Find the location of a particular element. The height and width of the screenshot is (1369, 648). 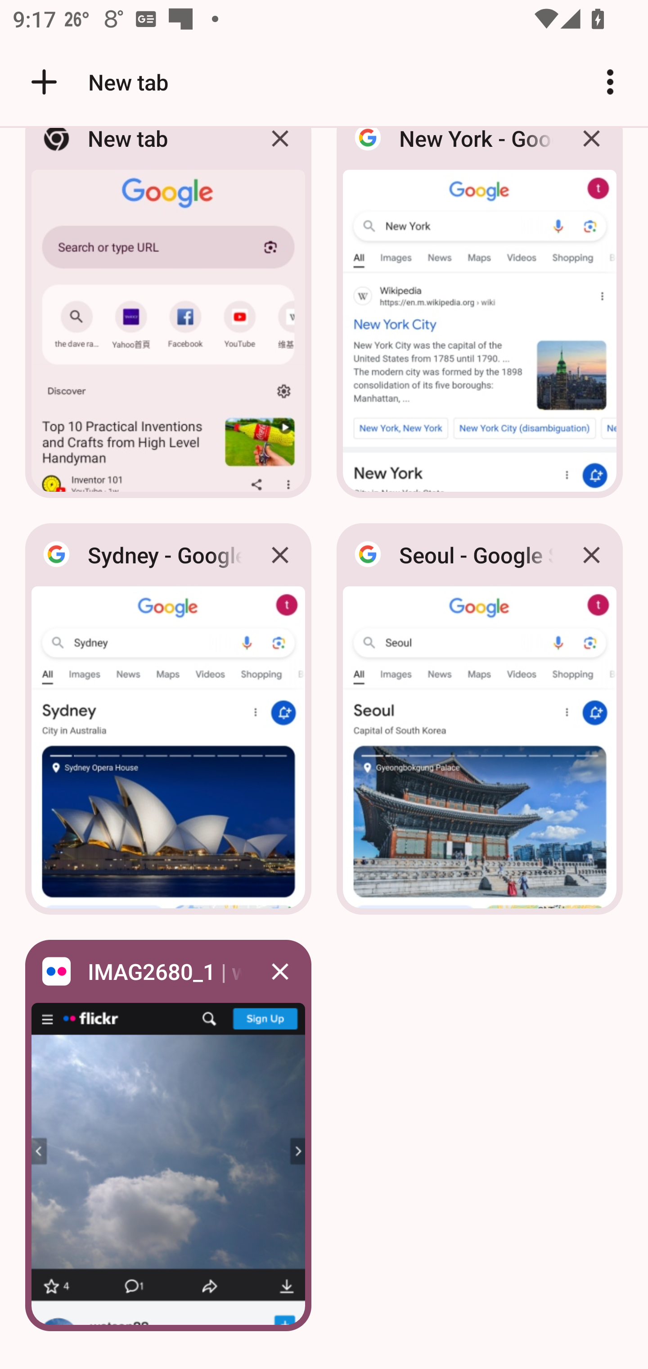

New tab New tab, tab Close New tab tab is located at coordinates (168, 318).